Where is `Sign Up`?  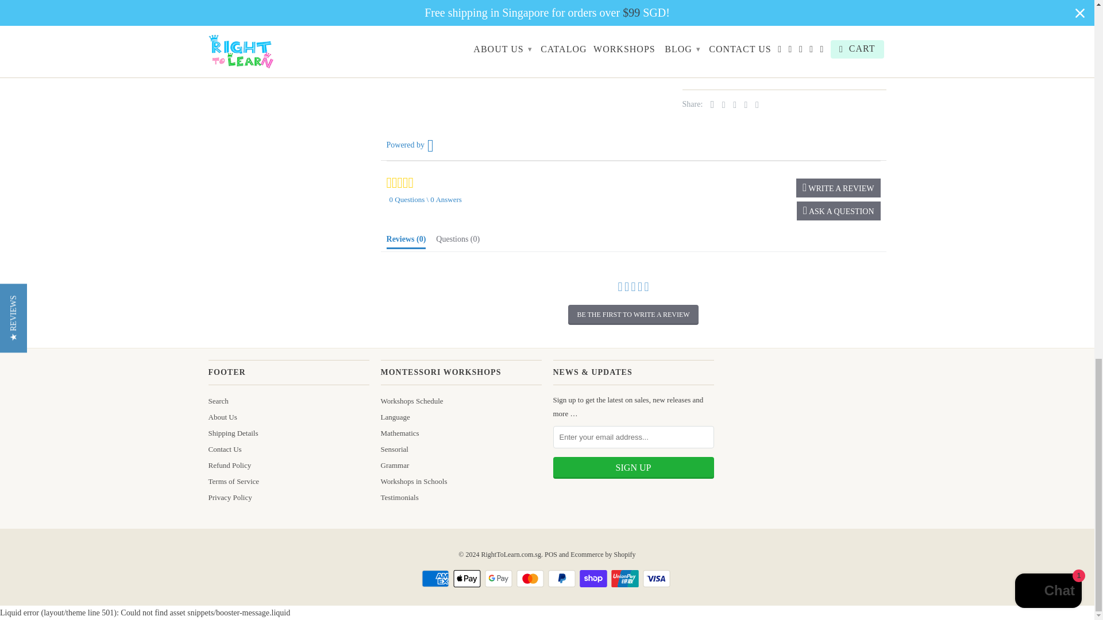
Sign Up is located at coordinates (633, 467).